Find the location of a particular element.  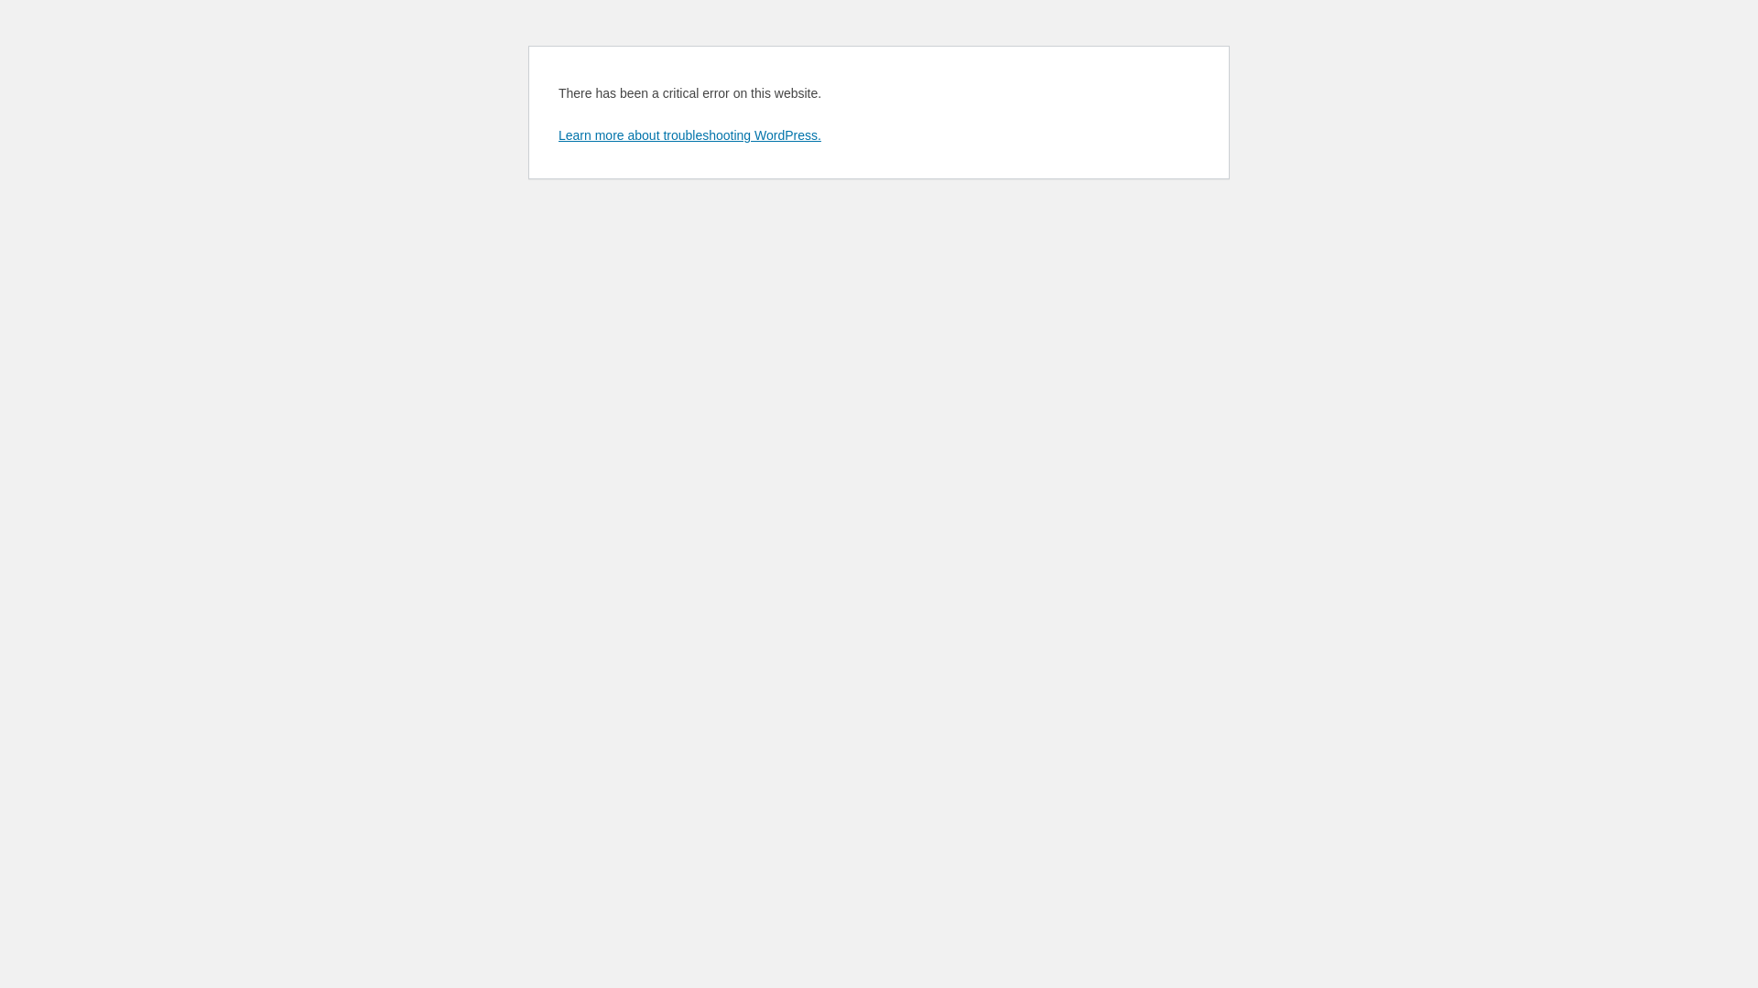

Learn more about troubleshooting WordPress. is located at coordinates (690, 135).